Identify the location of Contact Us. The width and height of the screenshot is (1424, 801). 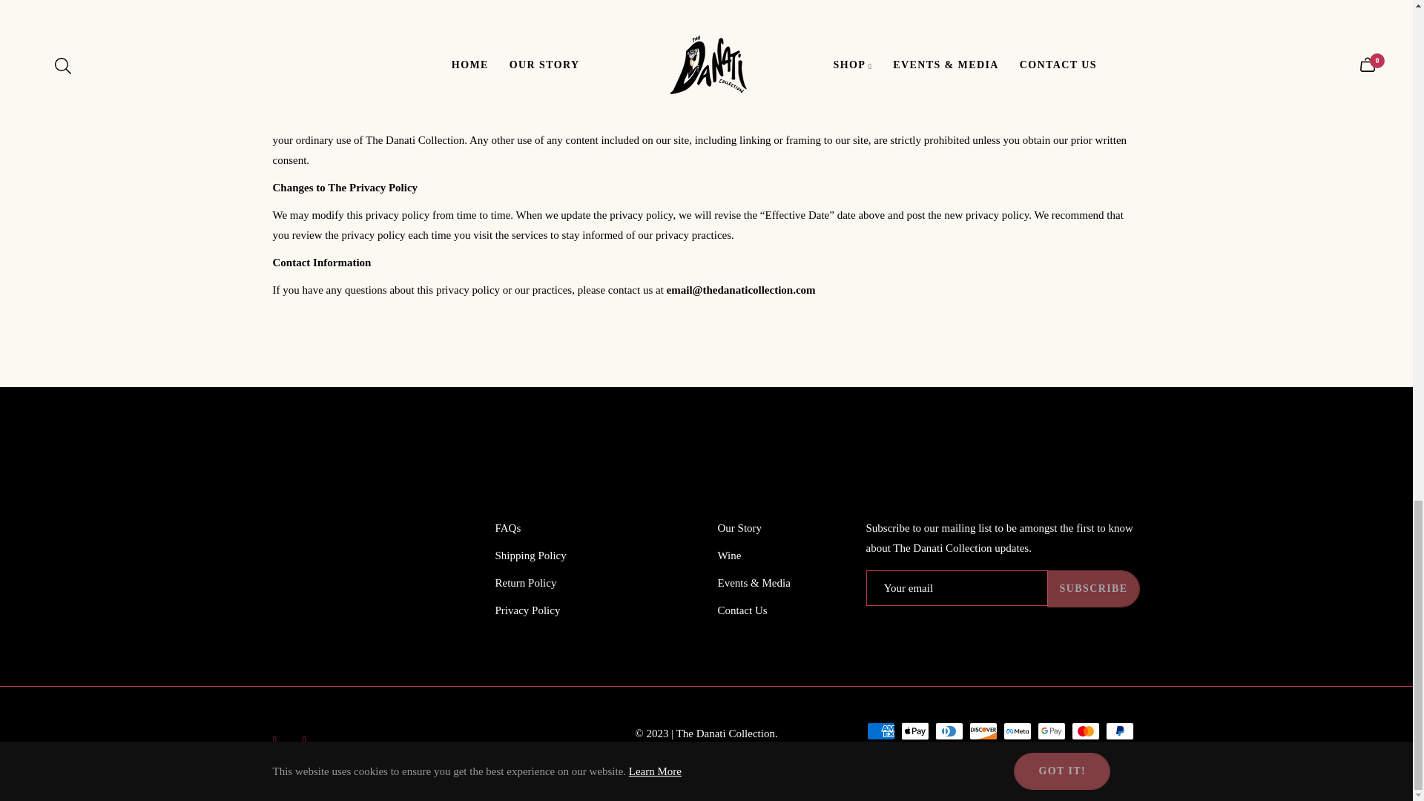
(742, 610).